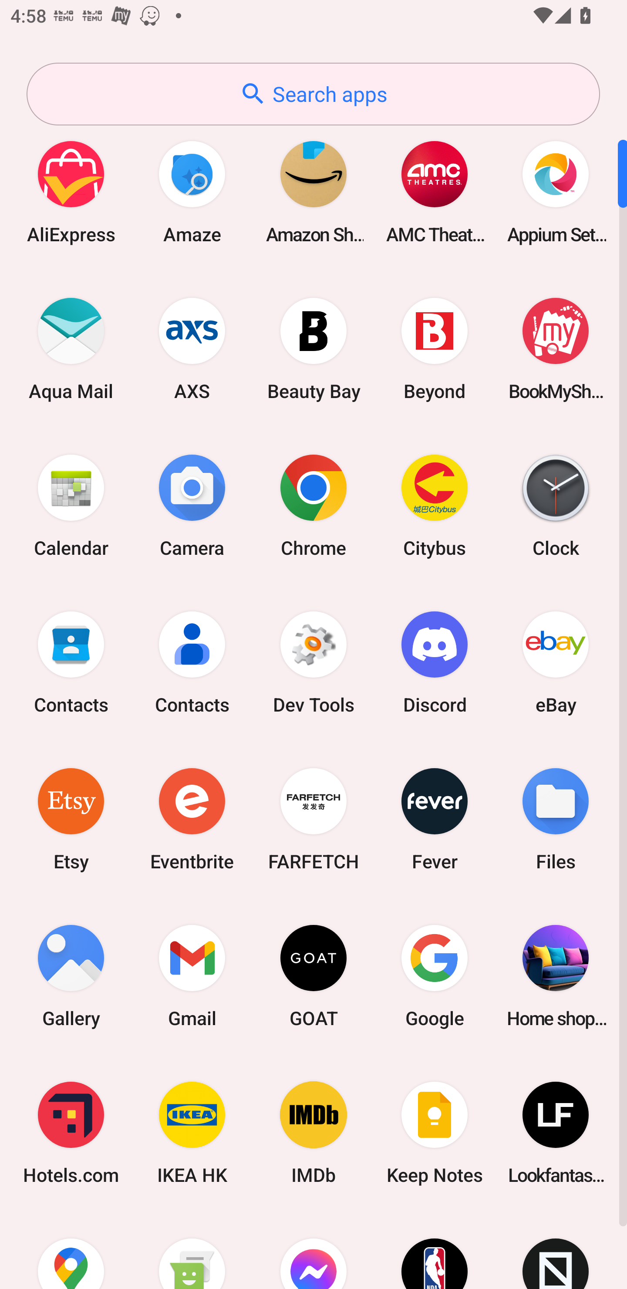 The image size is (627, 1289). Describe the element at coordinates (192, 1133) in the screenshot. I see `IKEA HK` at that location.